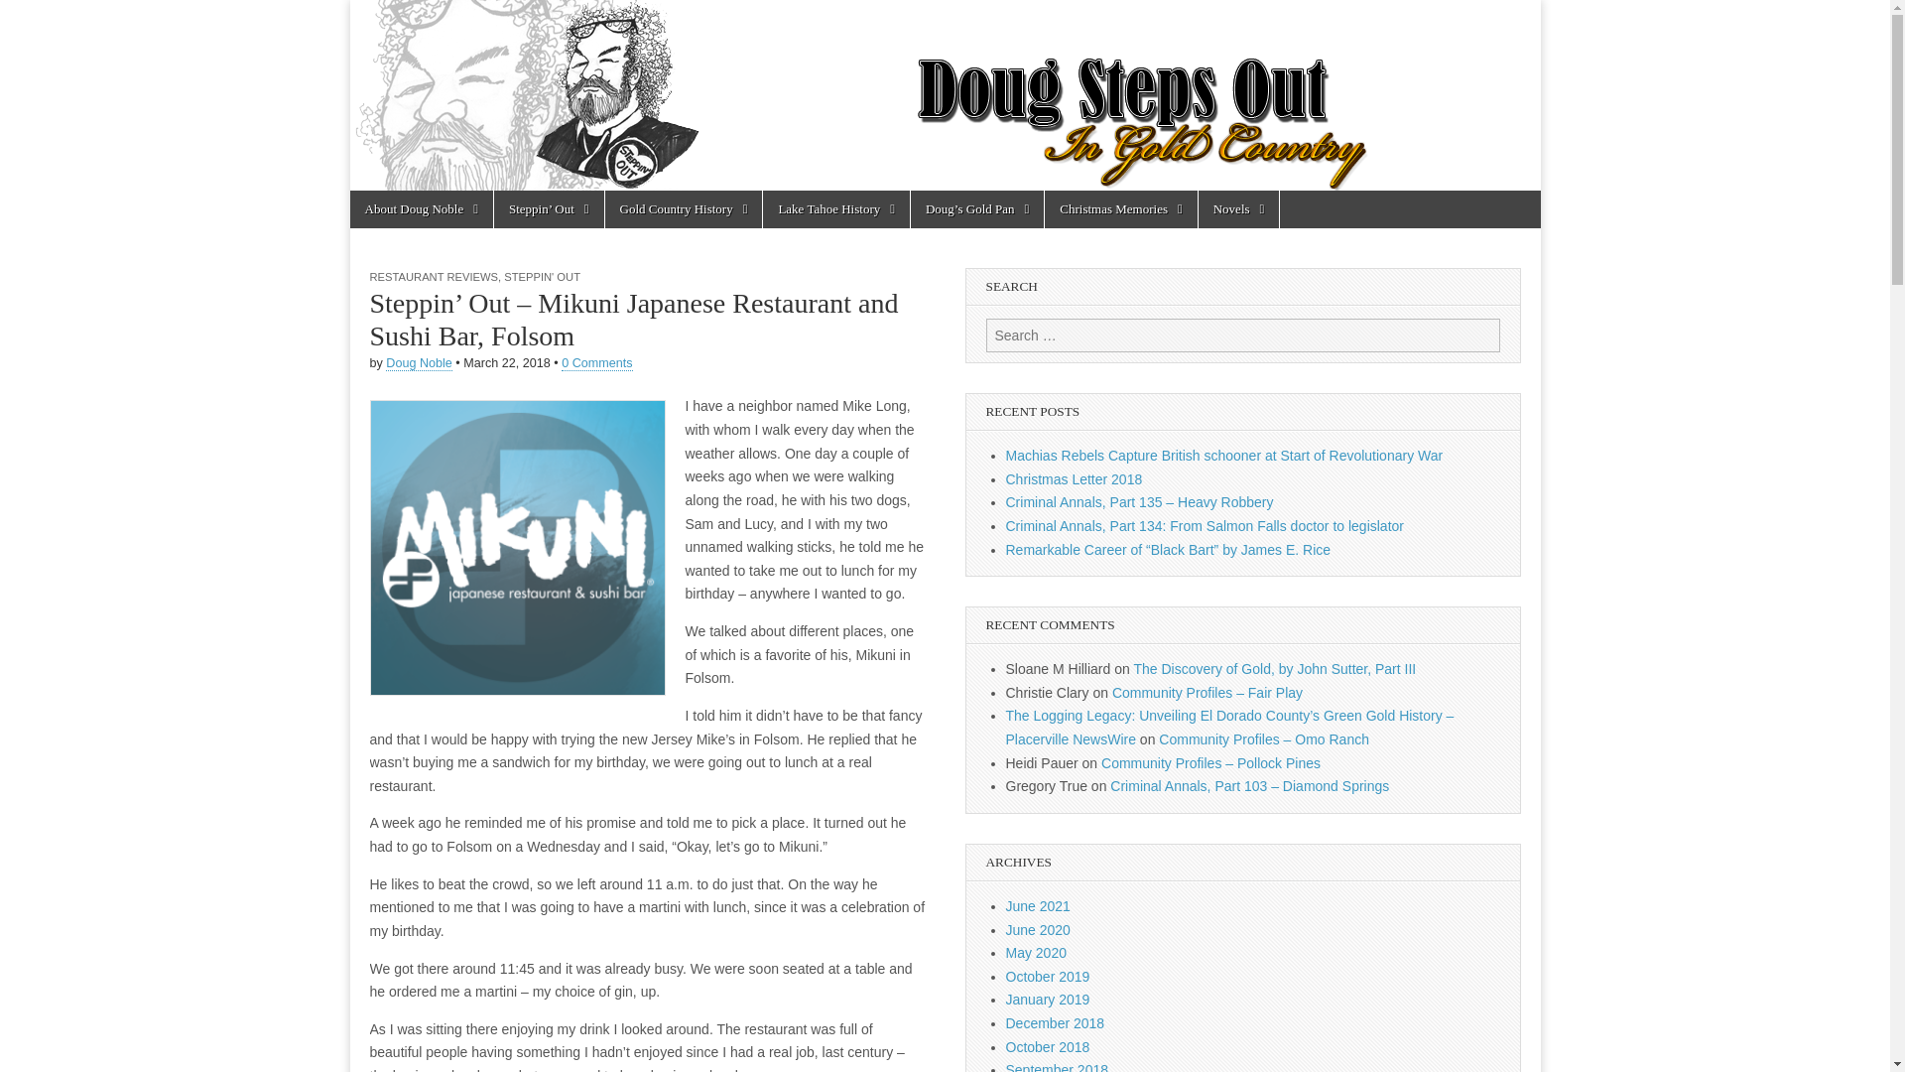 This screenshot has height=1072, width=1905. What do you see at coordinates (1238, 209) in the screenshot?
I see `Novels` at bounding box center [1238, 209].